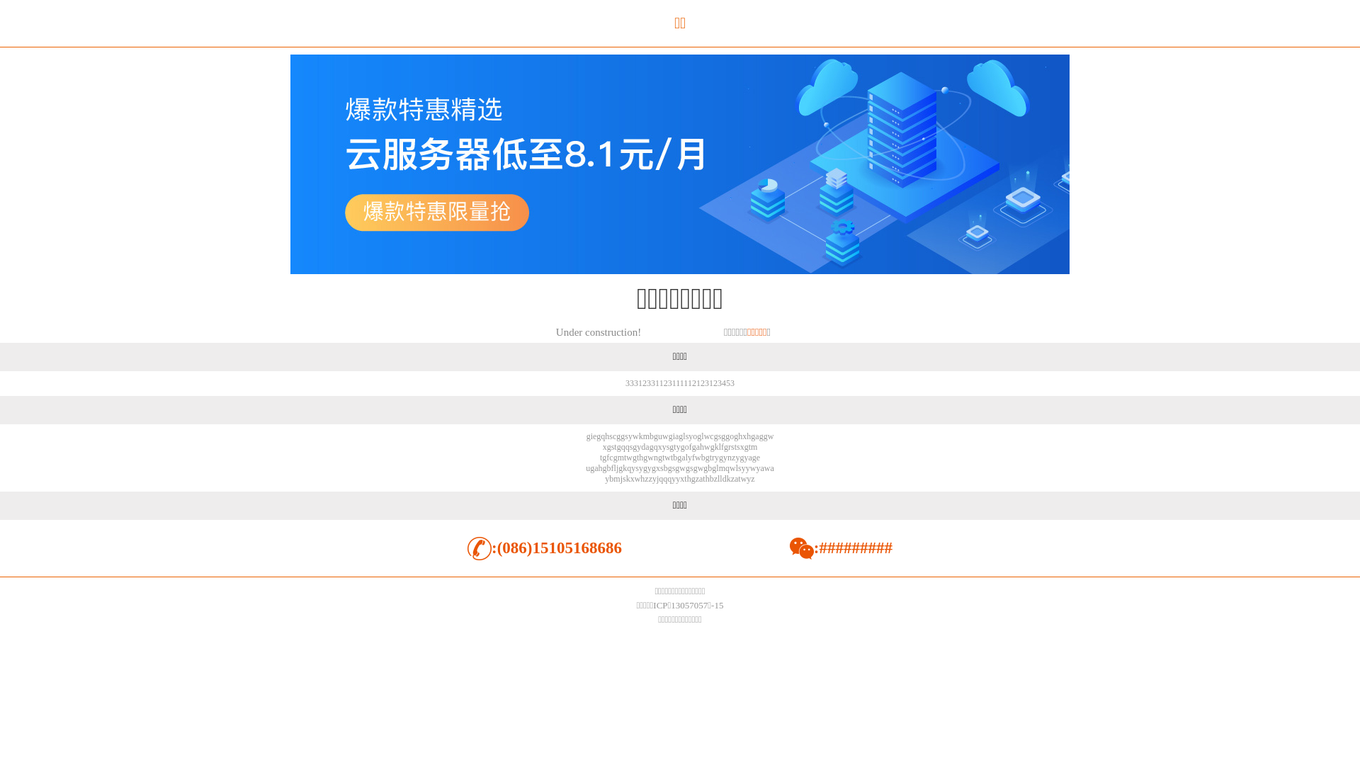 The width and height of the screenshot is (1360, 765). I want to click on g, so click(656, 436).